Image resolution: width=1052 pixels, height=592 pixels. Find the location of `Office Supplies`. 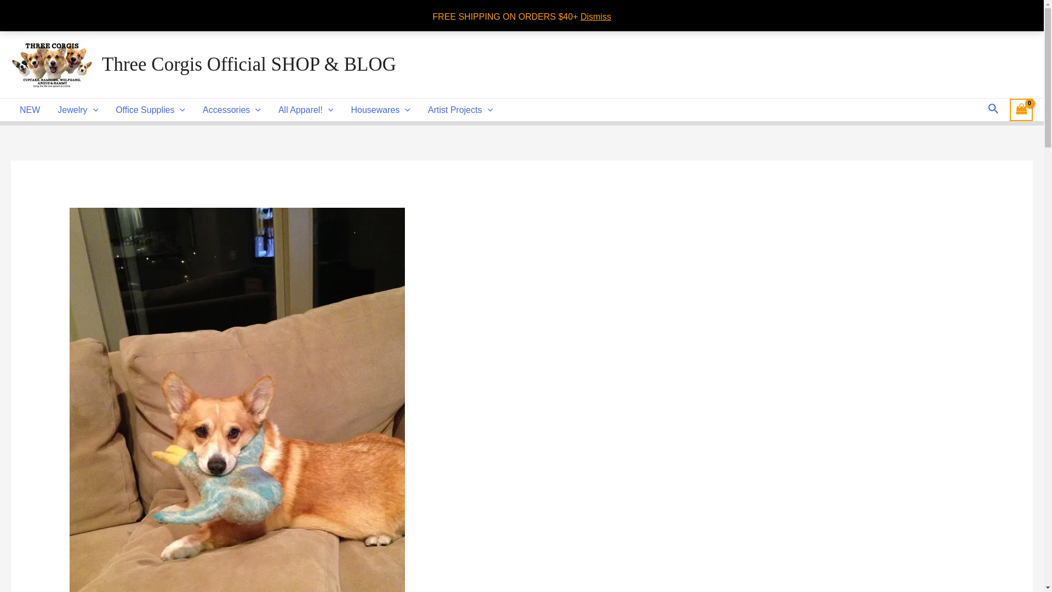

Office Supplies is located at coordinates (150, 110).